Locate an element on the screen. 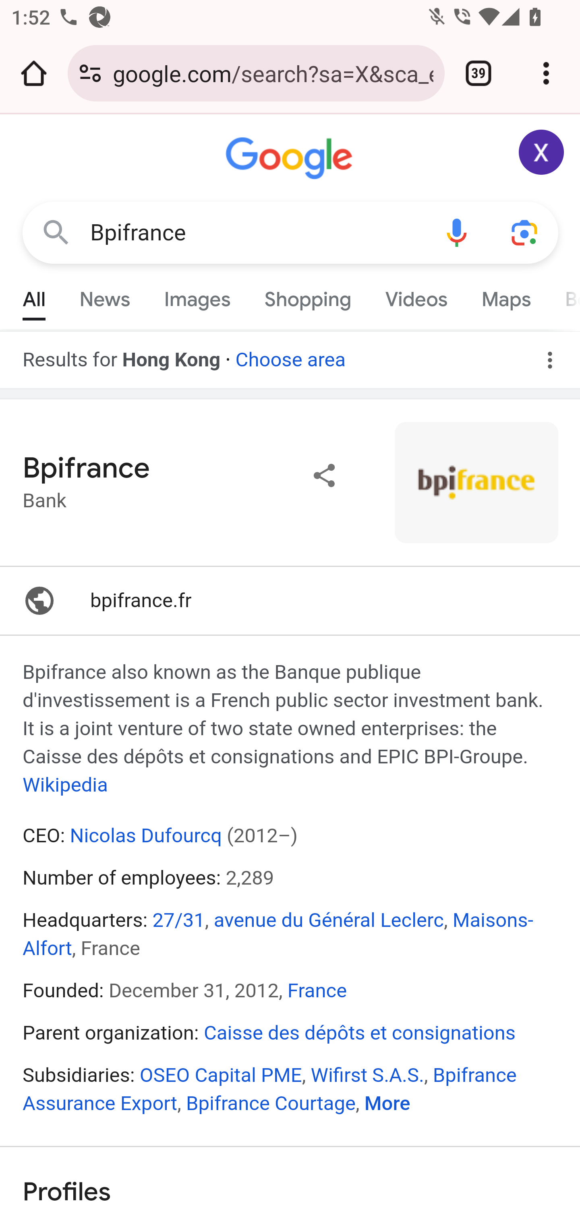  Bpifrance is located at coordinates (256, 233).